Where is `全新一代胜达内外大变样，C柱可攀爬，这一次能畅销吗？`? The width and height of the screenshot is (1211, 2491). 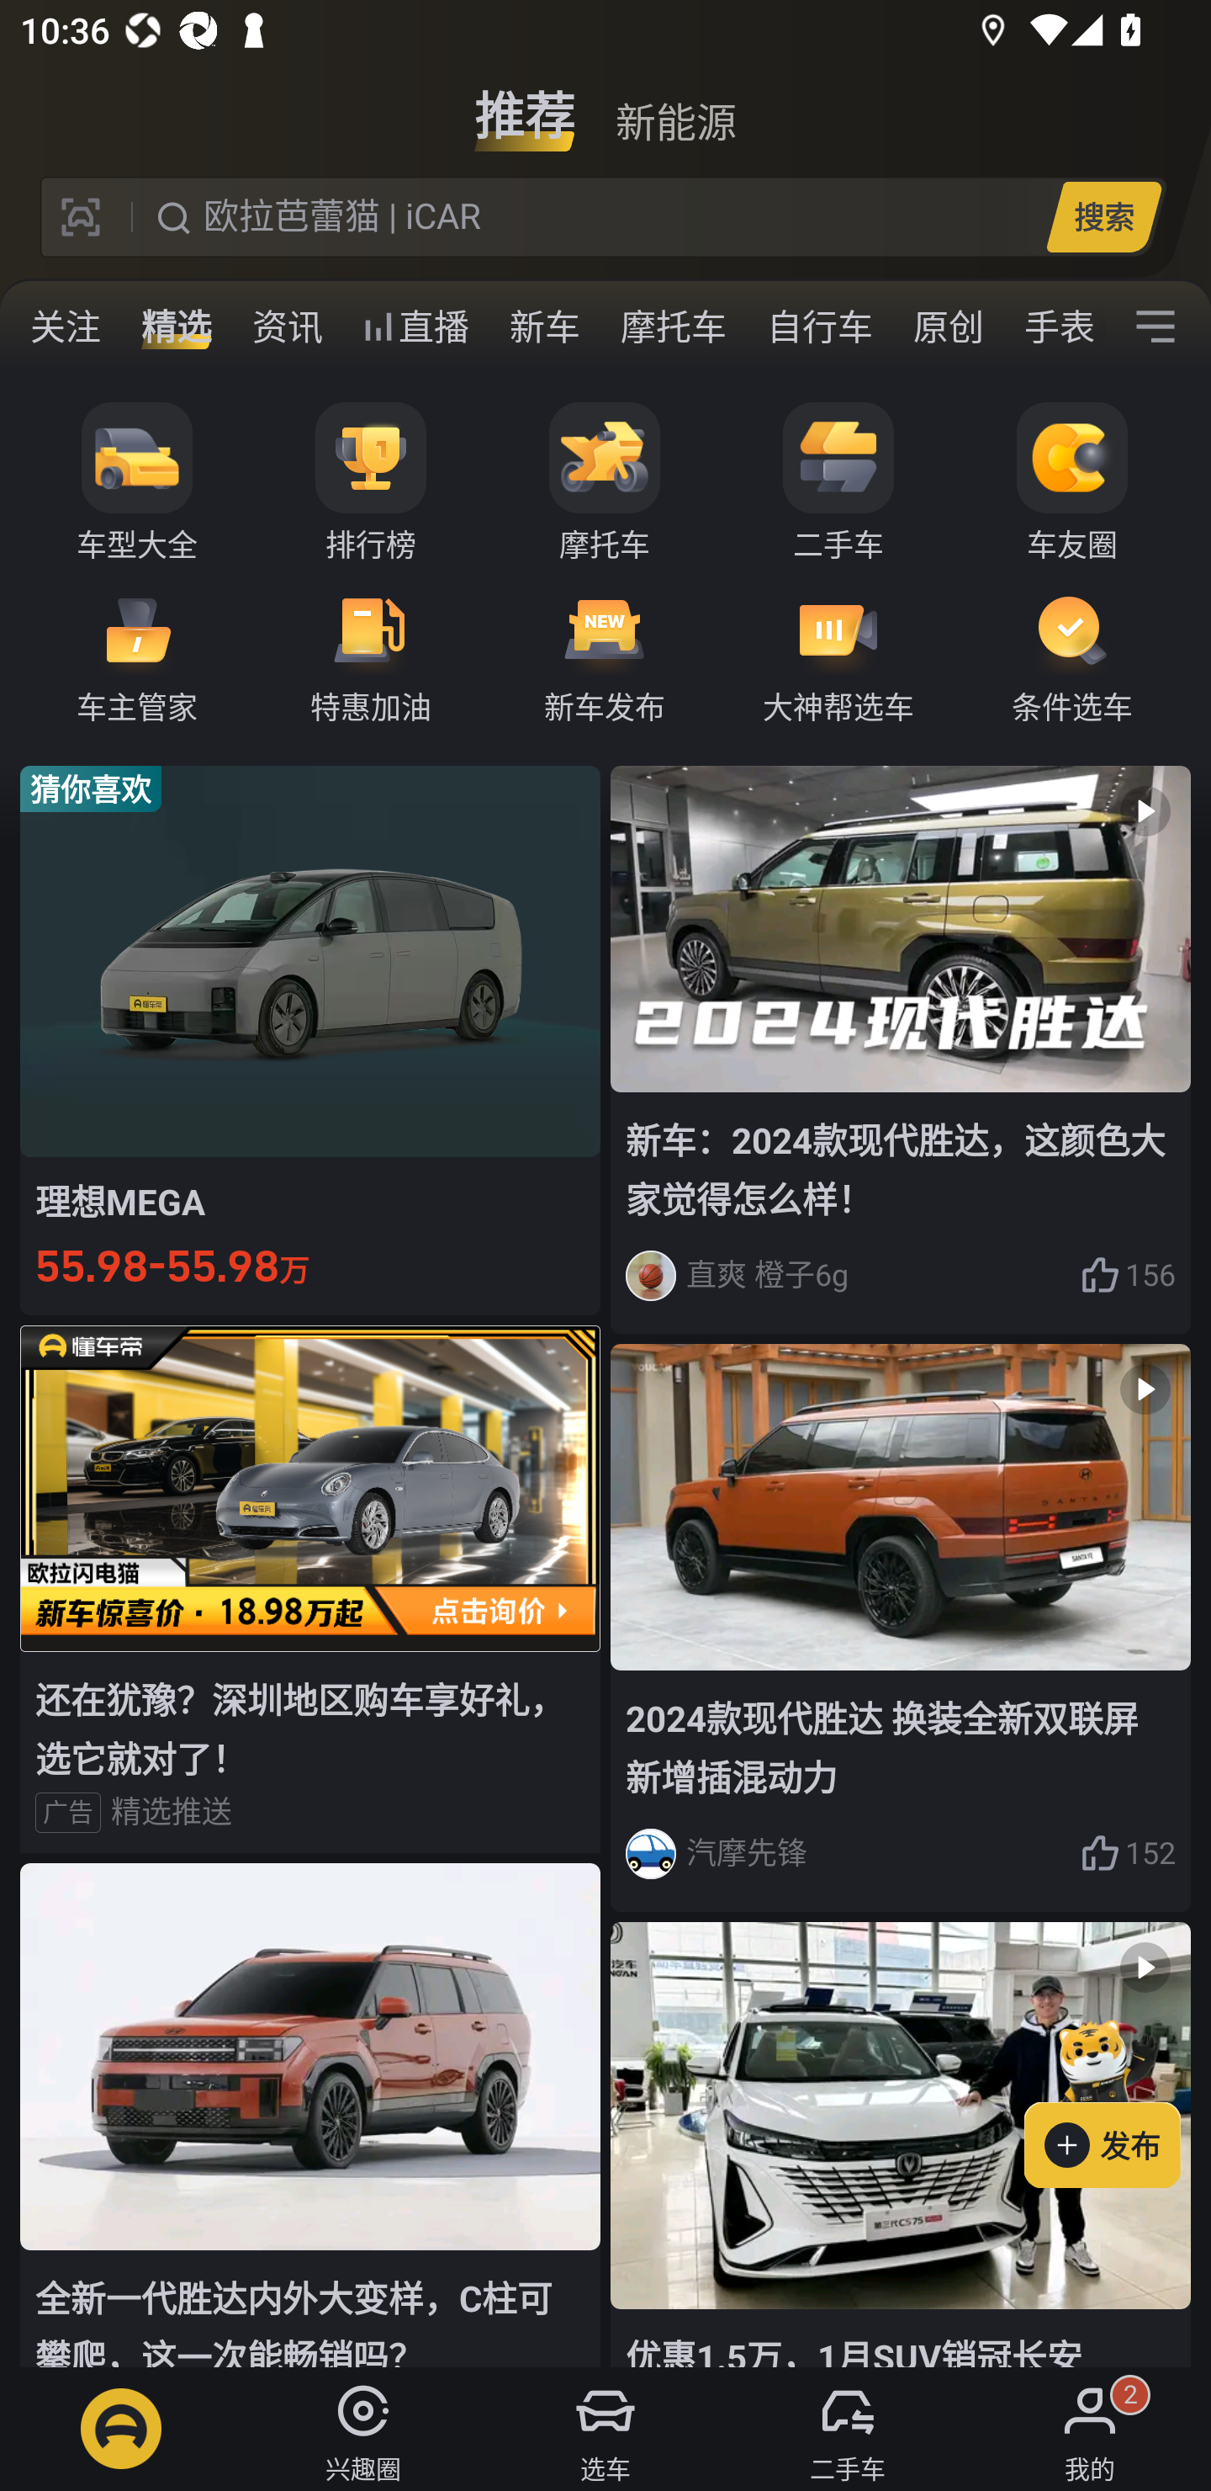
全新一代胜达内外大变样，C柱可攀爬，这一次能畅销吗？ is located at coordinates (310, 2115).